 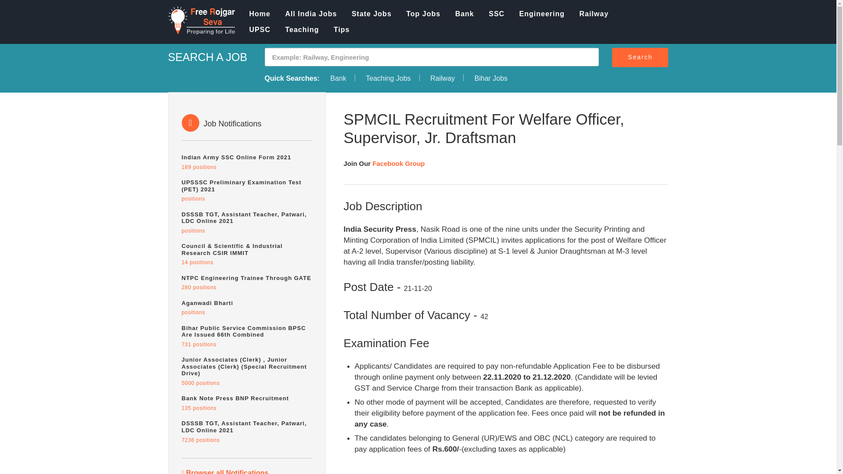 What do you see at coordinates (260, 14) in the screenshot?
I see `State Jobs` at bounding box center [260, 14].